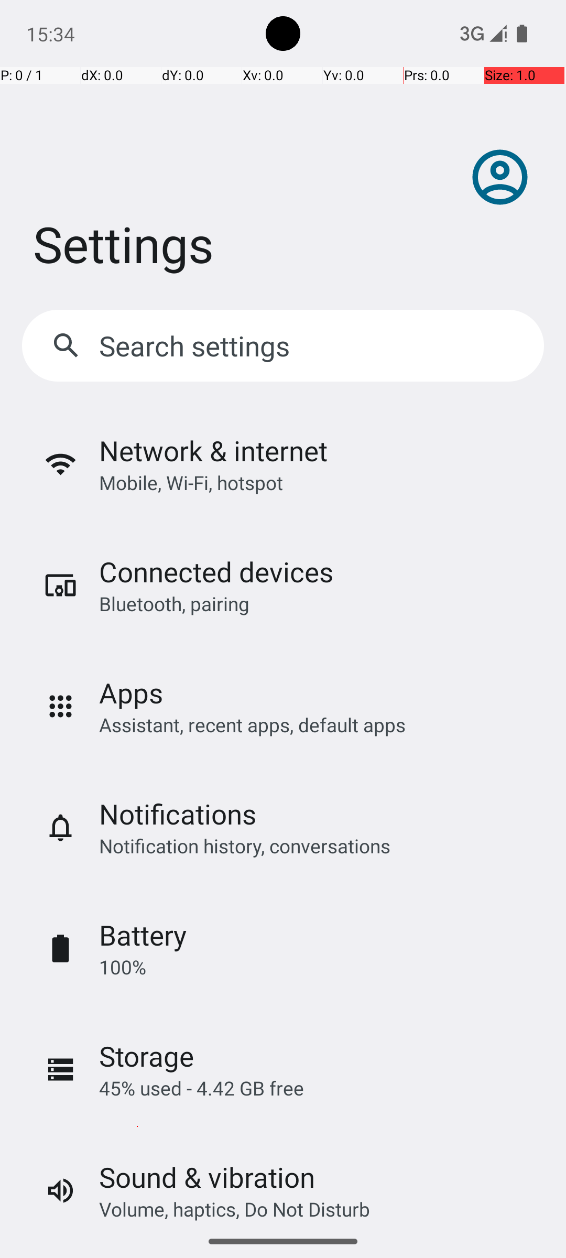 The width and height of the screenshot is (566, 1258). What do you see at coordinates (201, 1088) in the screenshot?
I see `45% used - 4.42 GB free` at bounding box center [201, 1088].